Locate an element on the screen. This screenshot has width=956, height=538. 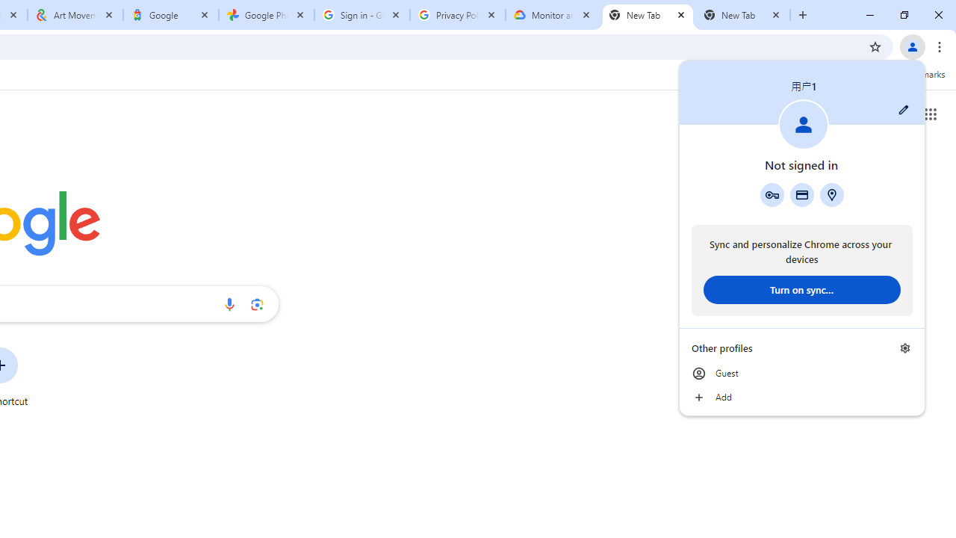
Addresses and more is located at coordinates (832, 194).